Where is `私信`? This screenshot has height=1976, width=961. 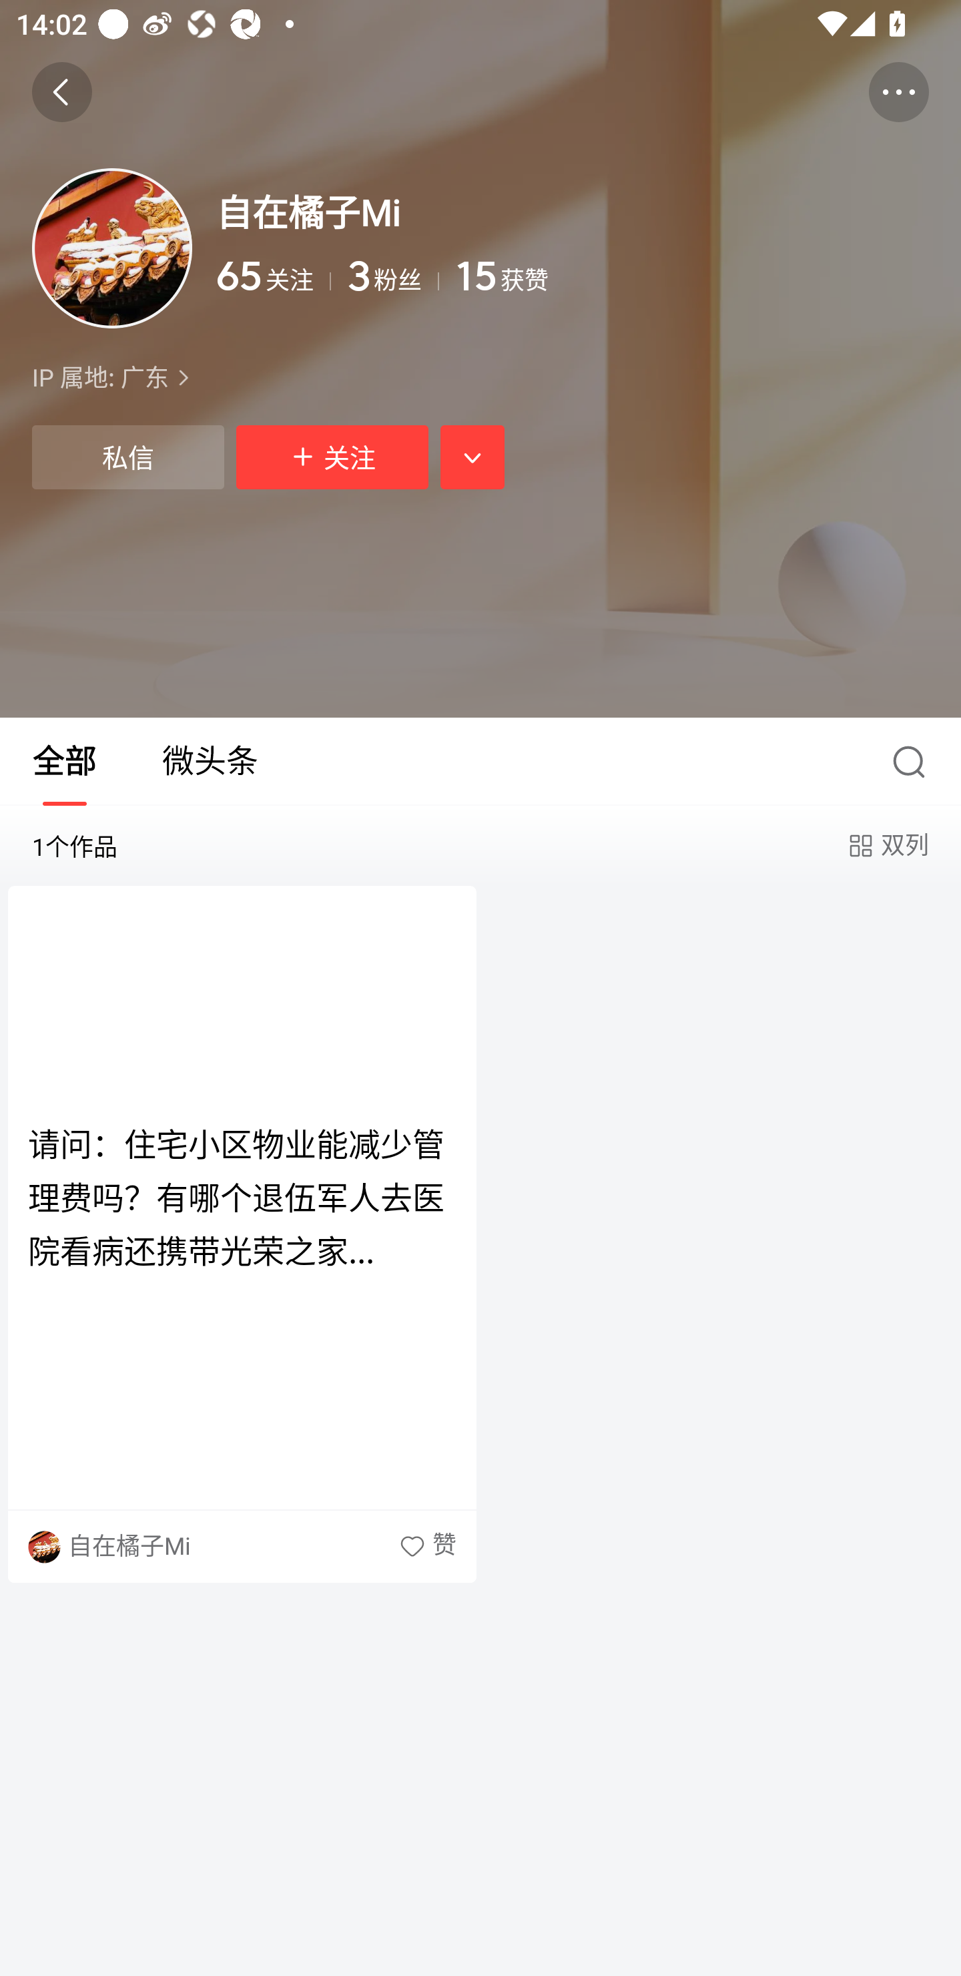 私信 is located at coordinates (127, 457).